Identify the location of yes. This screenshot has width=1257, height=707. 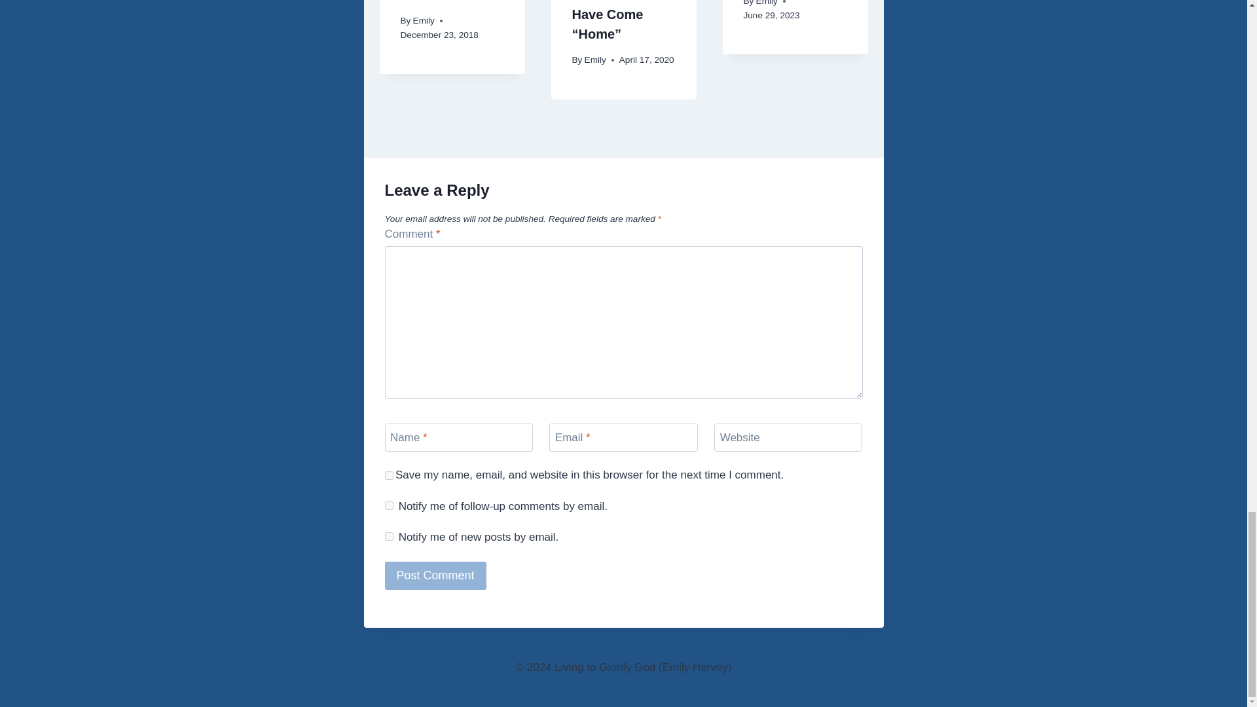
(389, 475).